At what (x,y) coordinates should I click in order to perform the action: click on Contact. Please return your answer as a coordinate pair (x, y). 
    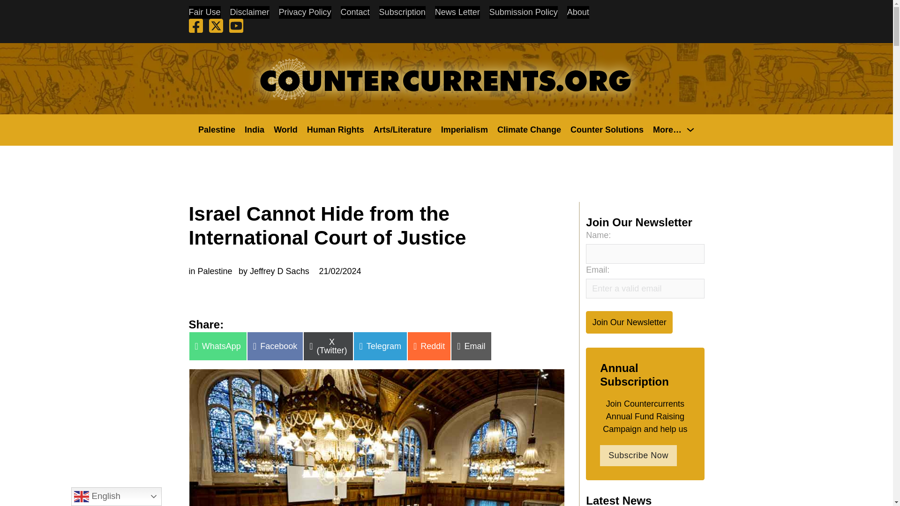
    Looking at the image, I should click on (355, 12).